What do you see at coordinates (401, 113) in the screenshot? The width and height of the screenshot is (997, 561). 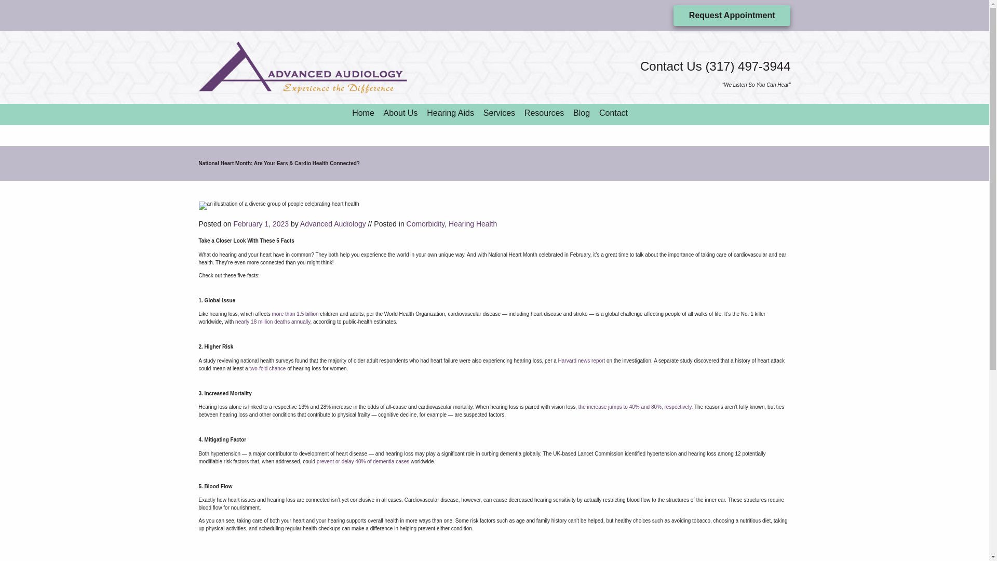 I see `About Us` at bounding box center [401, 113].